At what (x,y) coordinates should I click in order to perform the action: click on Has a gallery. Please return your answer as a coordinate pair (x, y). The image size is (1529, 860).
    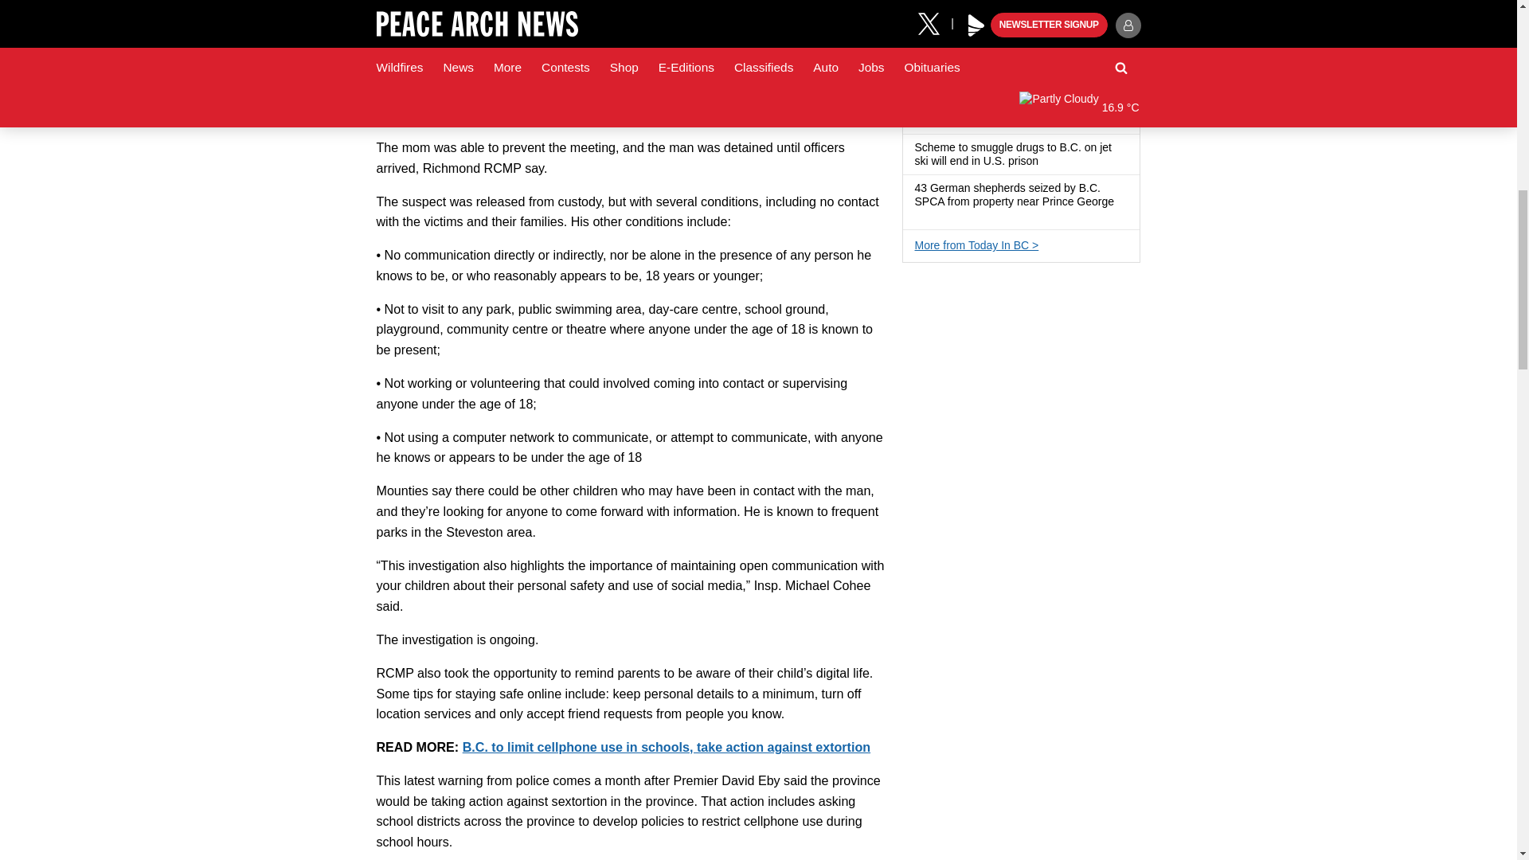
    Looking at the image, I should click on (921, 215).